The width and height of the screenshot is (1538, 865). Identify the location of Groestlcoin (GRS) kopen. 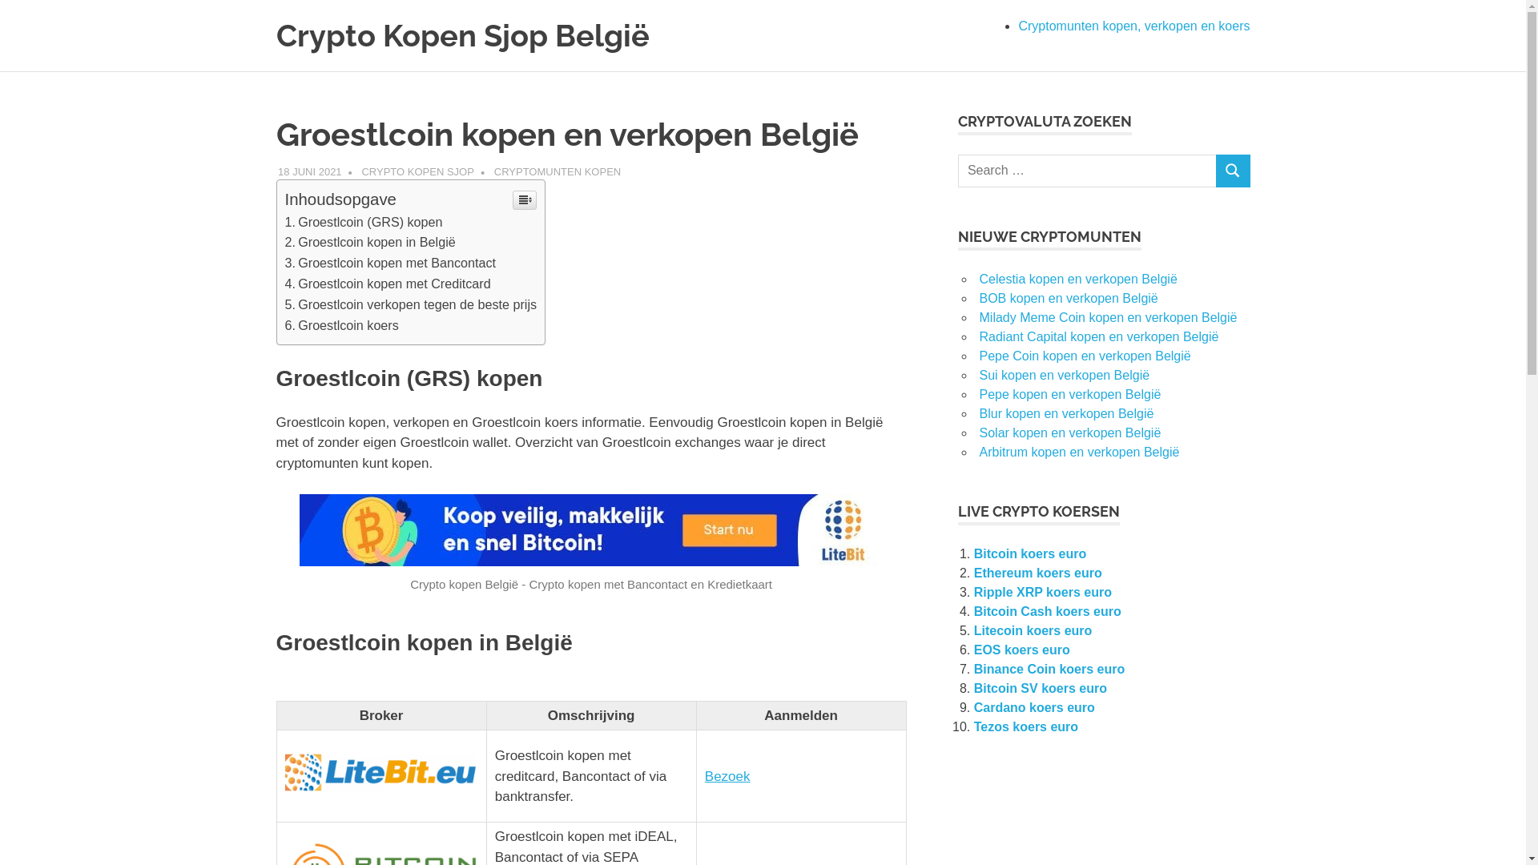
(364, 222).